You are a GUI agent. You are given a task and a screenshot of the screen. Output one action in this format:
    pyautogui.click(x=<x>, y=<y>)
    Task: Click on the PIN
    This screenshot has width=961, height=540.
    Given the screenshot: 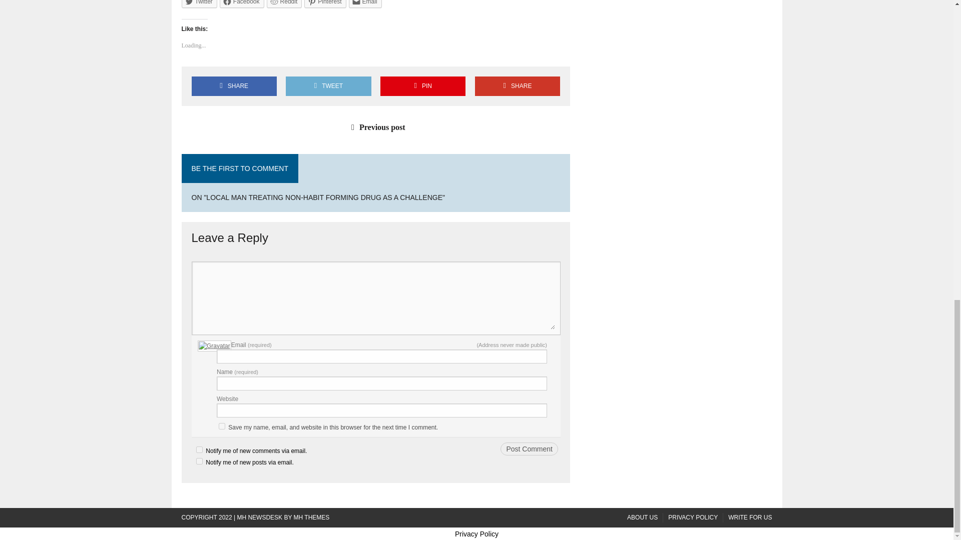 What is the action you would take?
    pyautogui.click(x=422, y=86)
    